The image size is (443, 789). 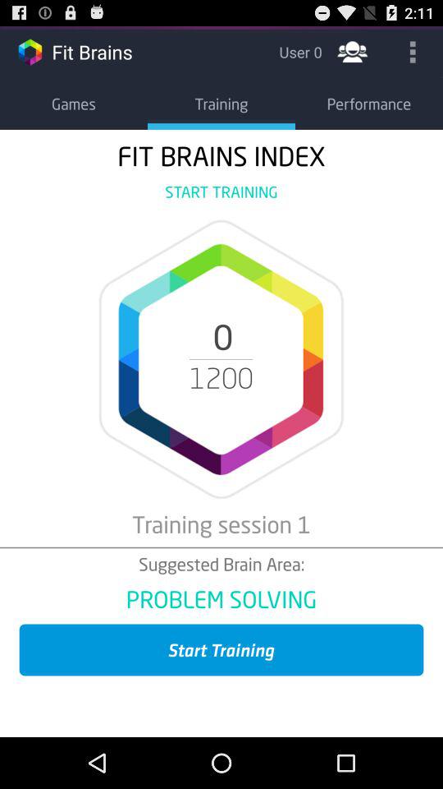 I want to click on select the item above the performance, so click(x=413, y=51).